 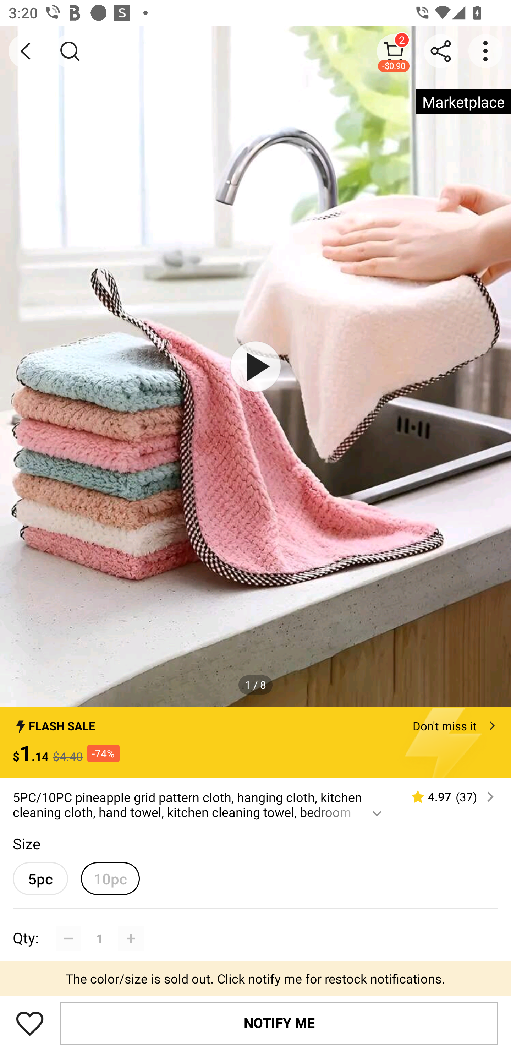 What do you see at coordinates (255, 742) in the screenshot?
I see `FLASH SALE Don't miss it $1.14 $4.40 -74%` at bounding box center [255, 742].